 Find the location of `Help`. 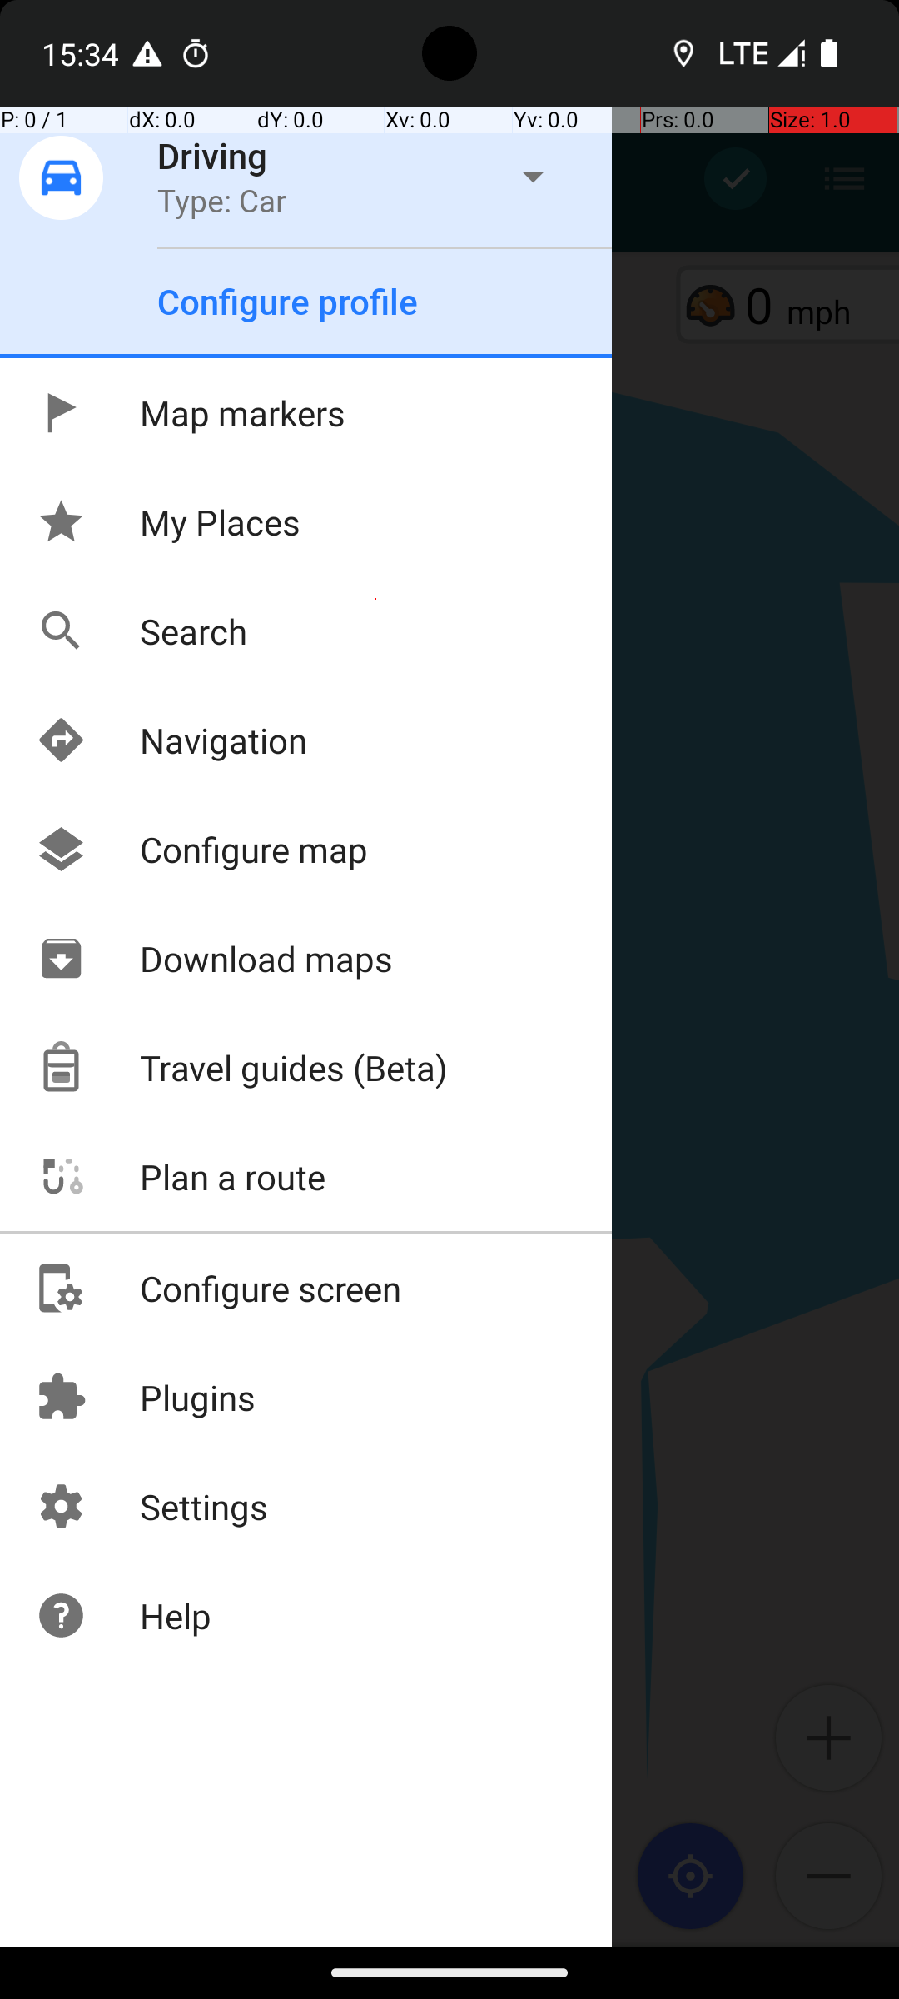

Help is located at coordinates (123, 1616).